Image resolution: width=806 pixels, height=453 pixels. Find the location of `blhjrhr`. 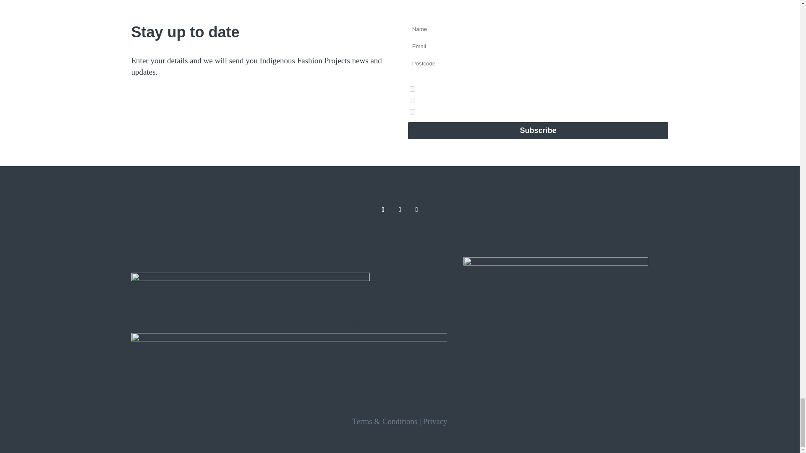

blhjrhr is located at coordinates (412, 89).